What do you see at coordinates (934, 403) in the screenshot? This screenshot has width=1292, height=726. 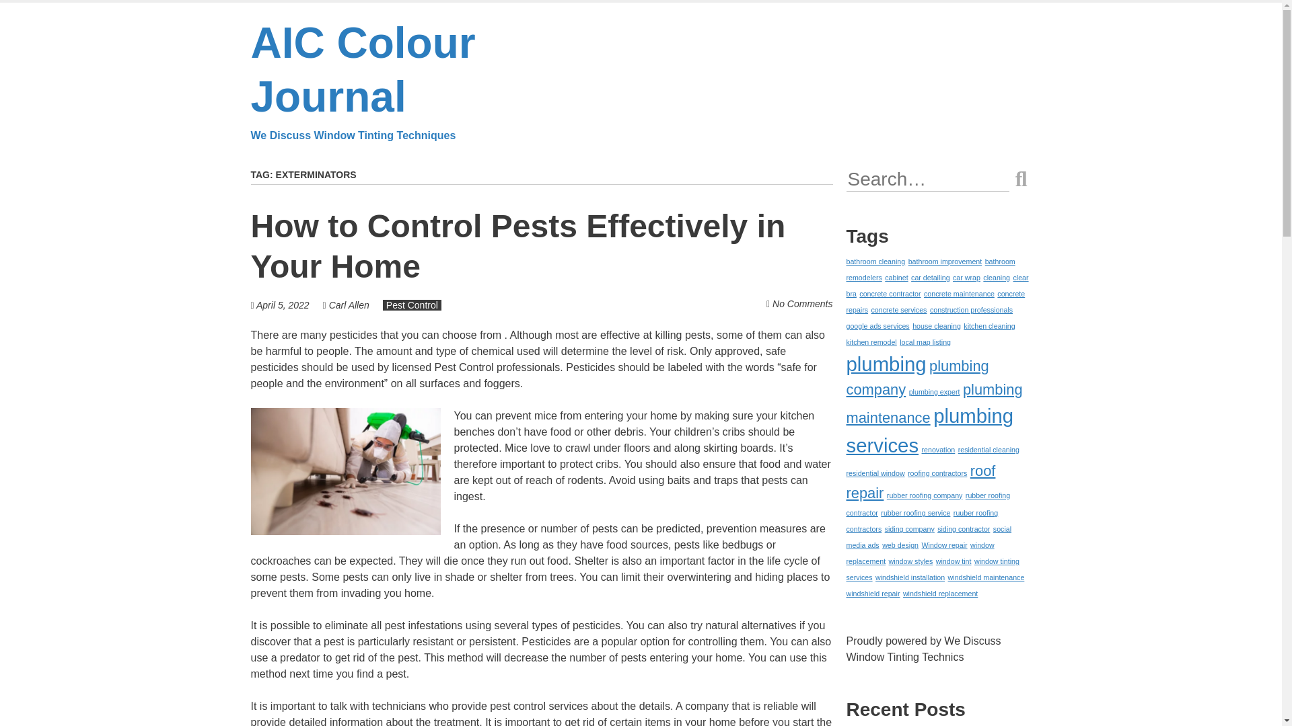 I see `plumbing maintenance` at bounding box center [934, 403].